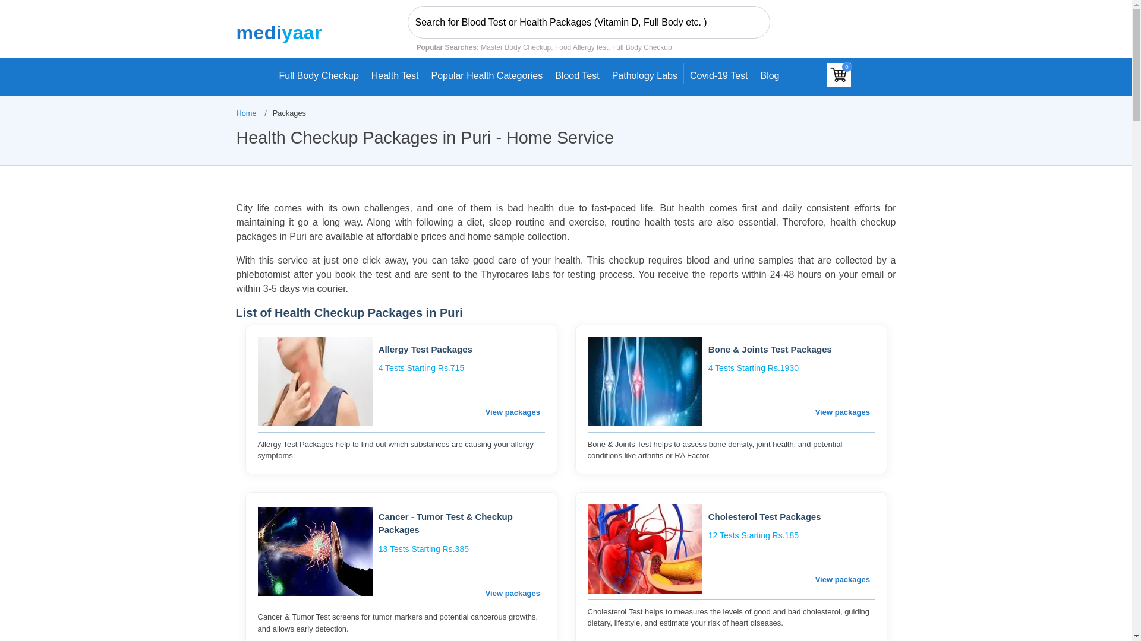 The image size is (1141, 641). What do you see at coordinates (577, 73) in the screenshot?
I see `Blood Test` at bounding box center [577, 73].